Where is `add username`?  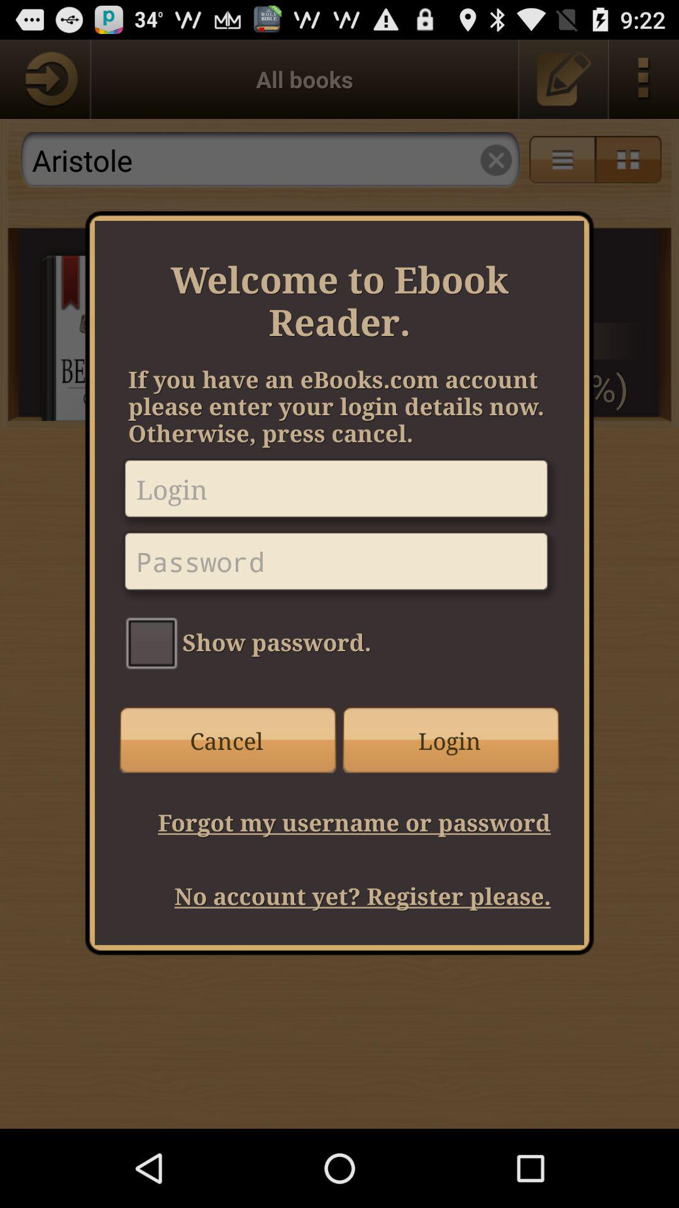
add username is located at coordinates (339, 493).